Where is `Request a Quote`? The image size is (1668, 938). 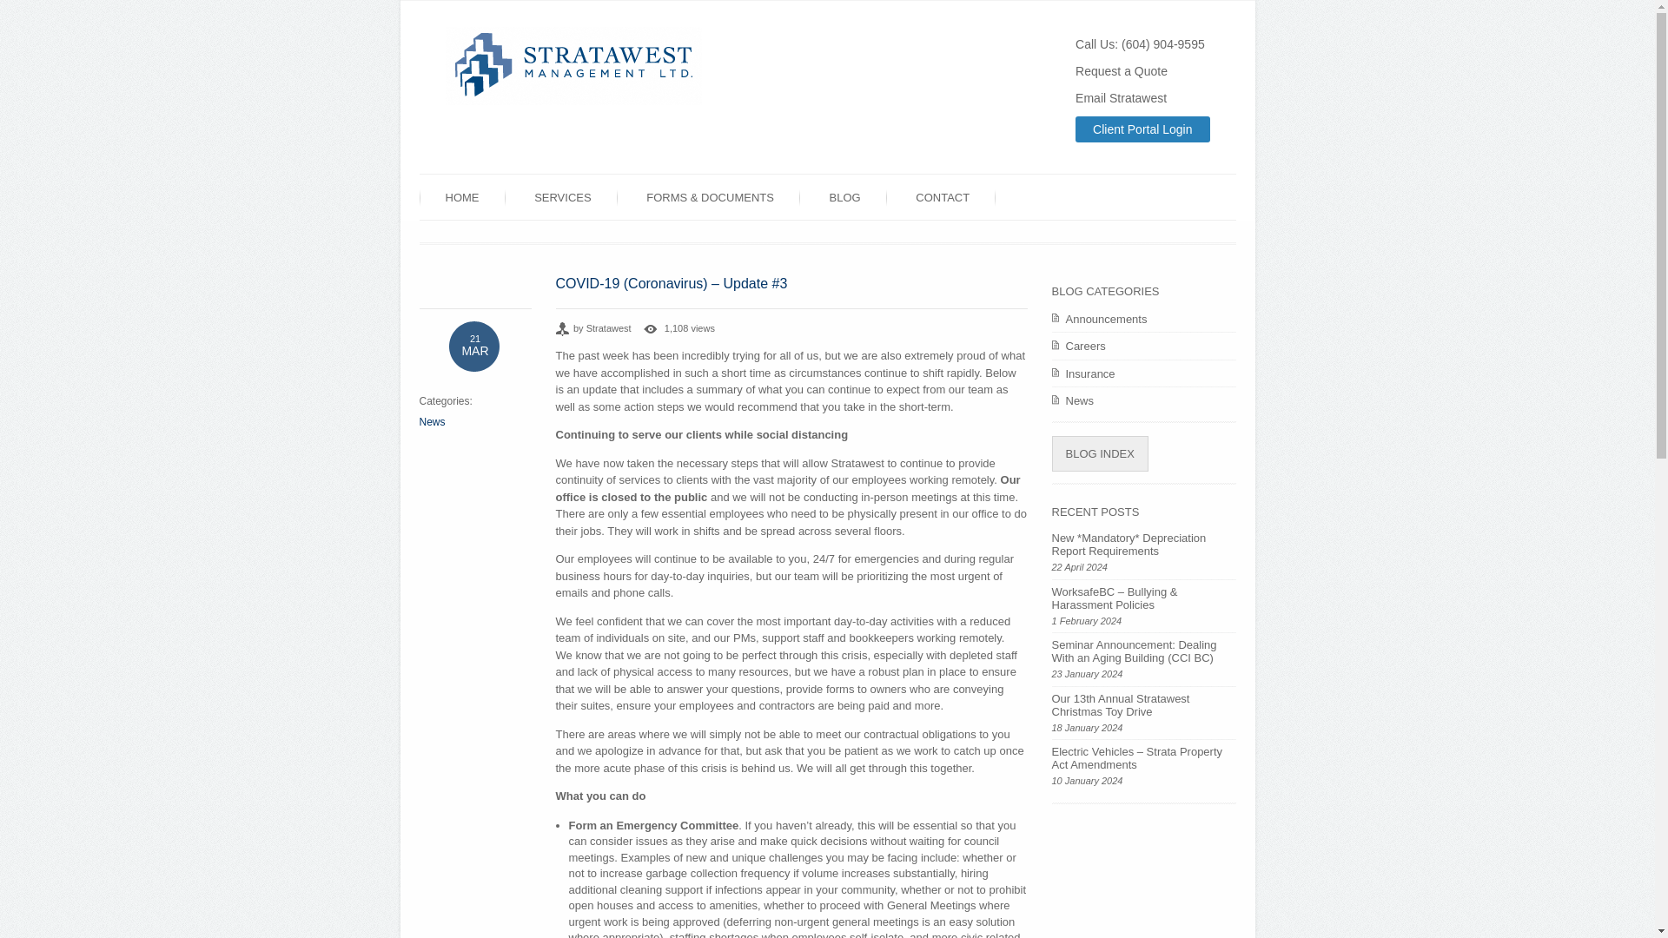 Request a Quote is located at coordinates (1122, 71).